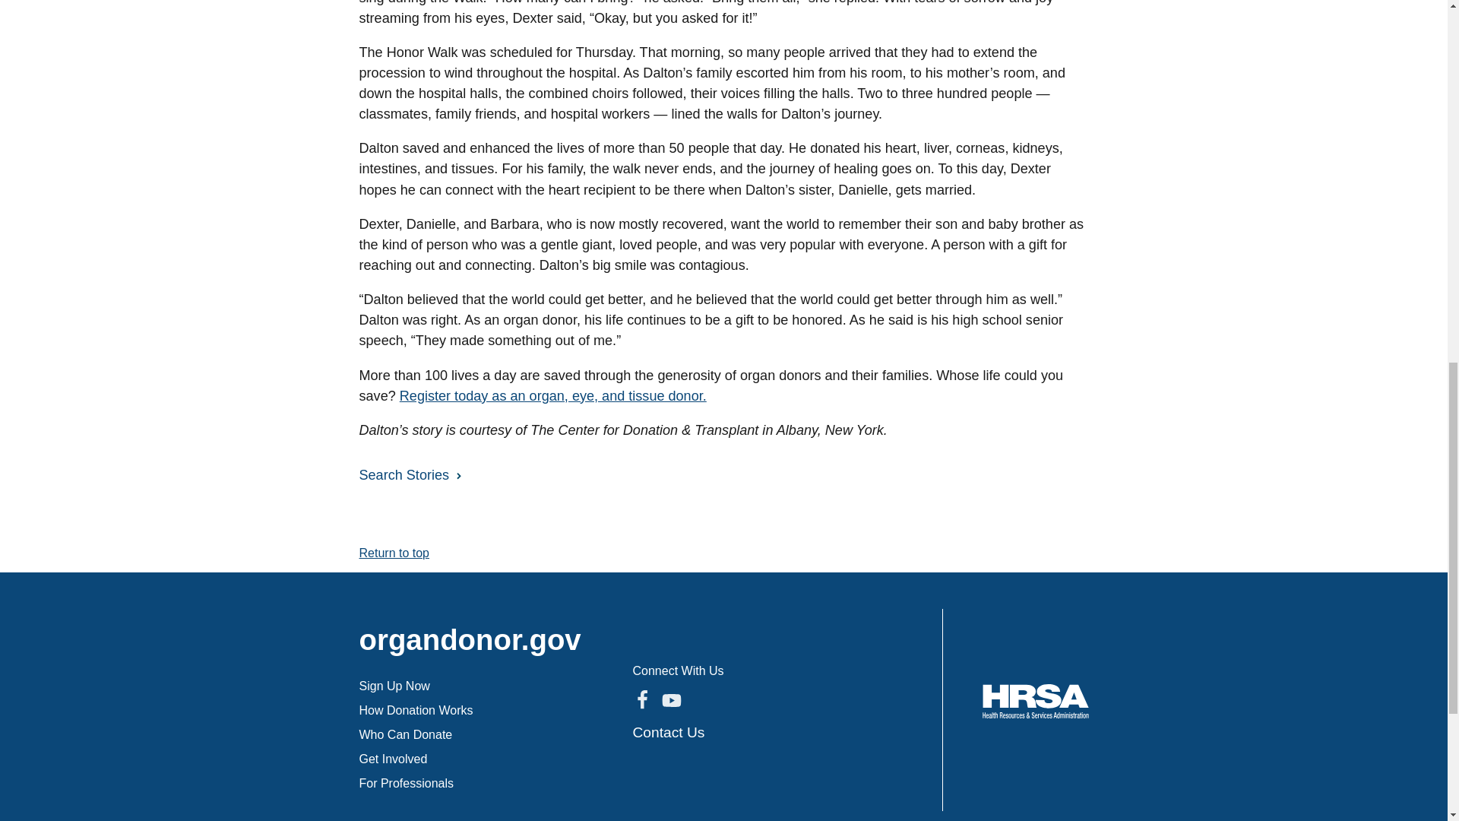 This screenshot has height=821, width=1459. What do you see at coordinates (416, 710) in the screenshot?
I see `How Donation Works` at bounding box center [416, 710].